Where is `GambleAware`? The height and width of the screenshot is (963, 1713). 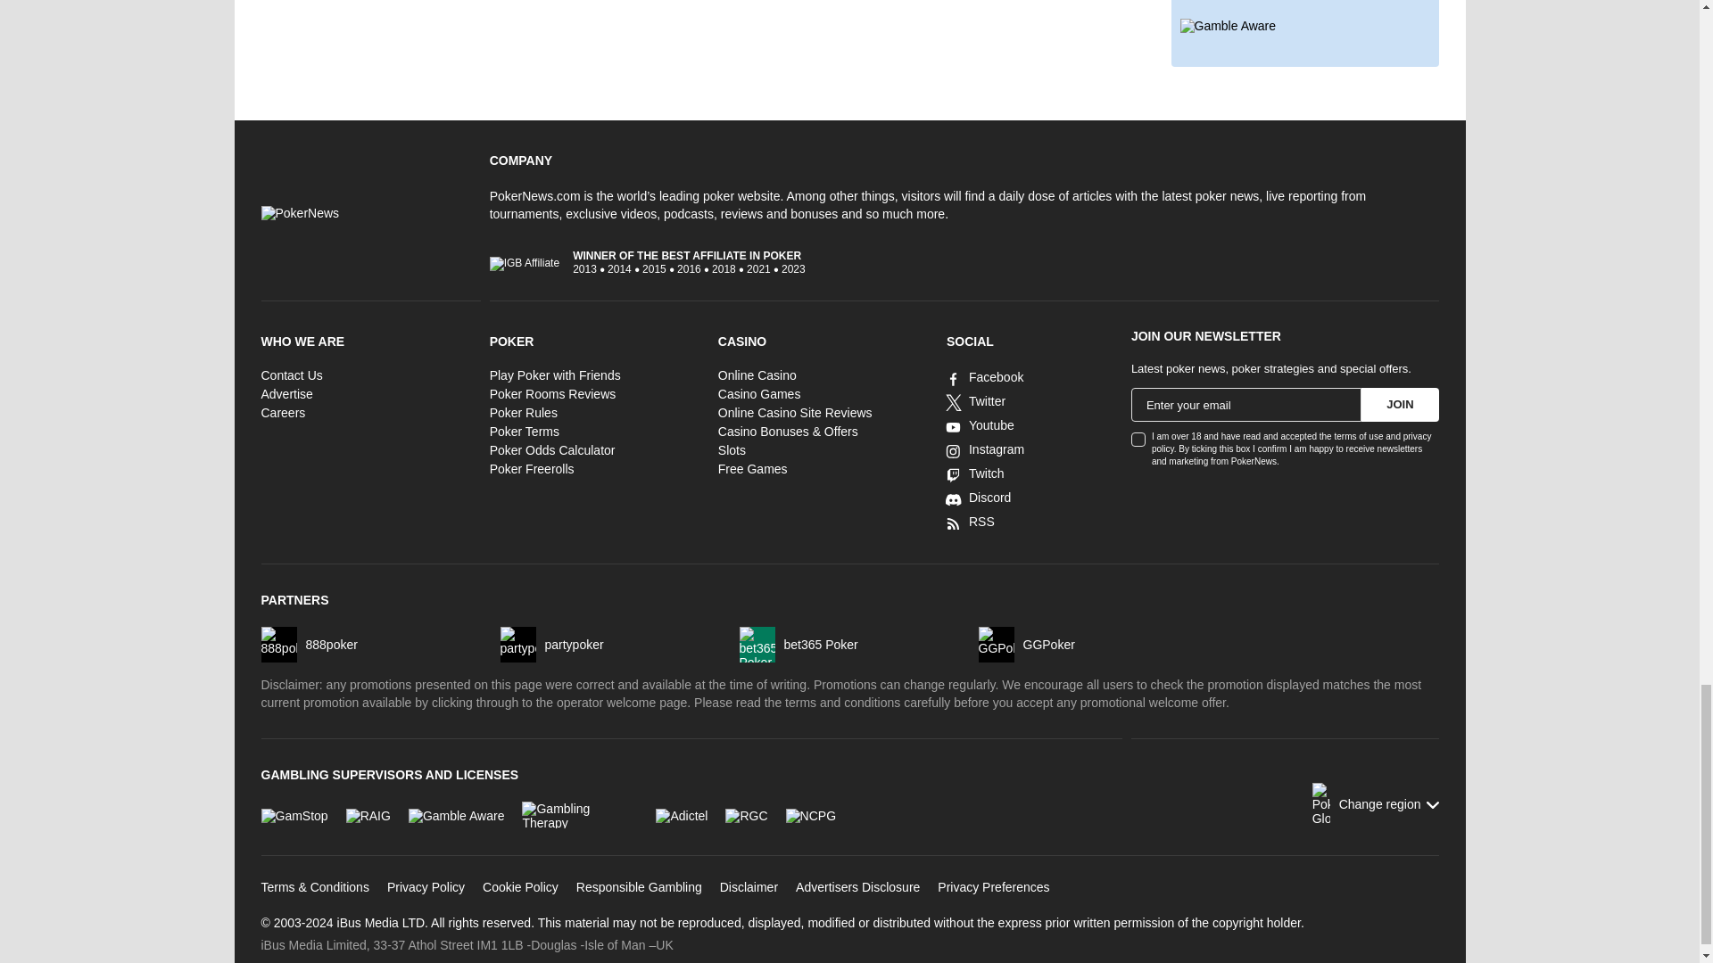 GambleAware is located at coordinates (457, 815).